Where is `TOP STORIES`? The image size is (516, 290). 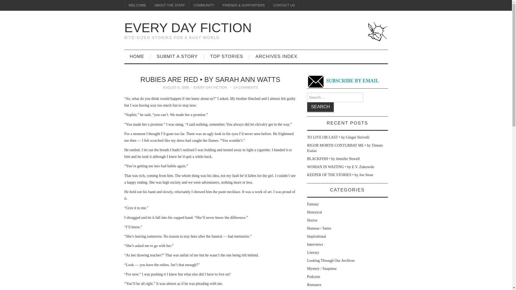
TOP STORIES is located at coordinates (227, 56).